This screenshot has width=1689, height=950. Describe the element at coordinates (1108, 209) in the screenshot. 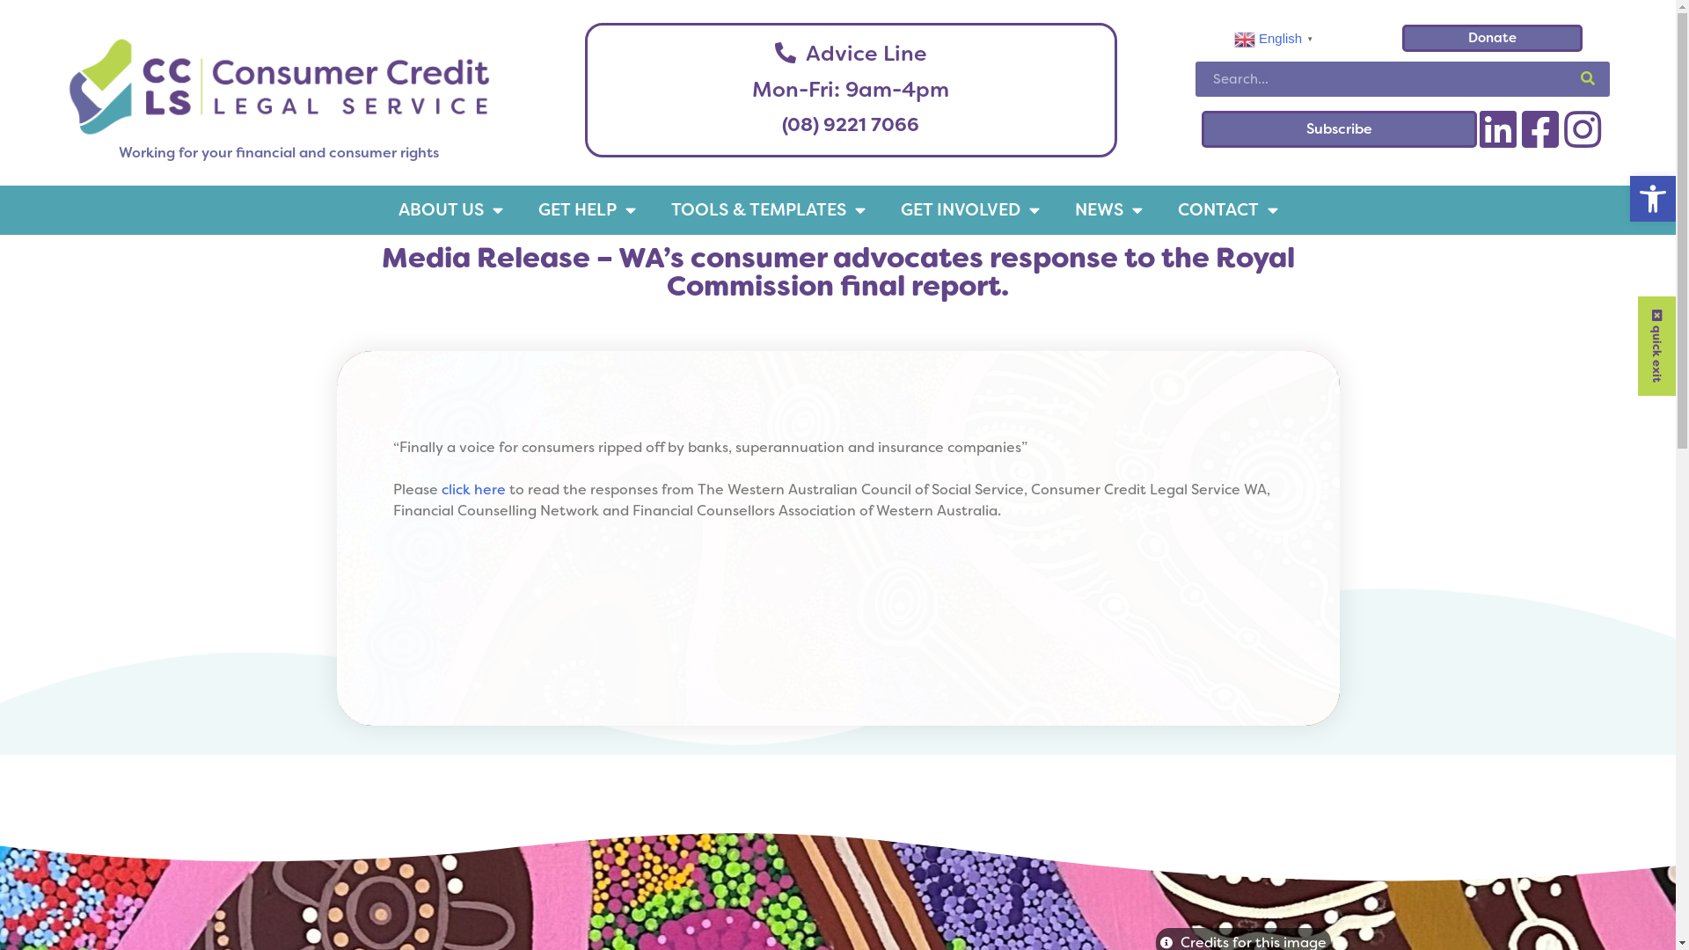

I see `NEWS` at that location.